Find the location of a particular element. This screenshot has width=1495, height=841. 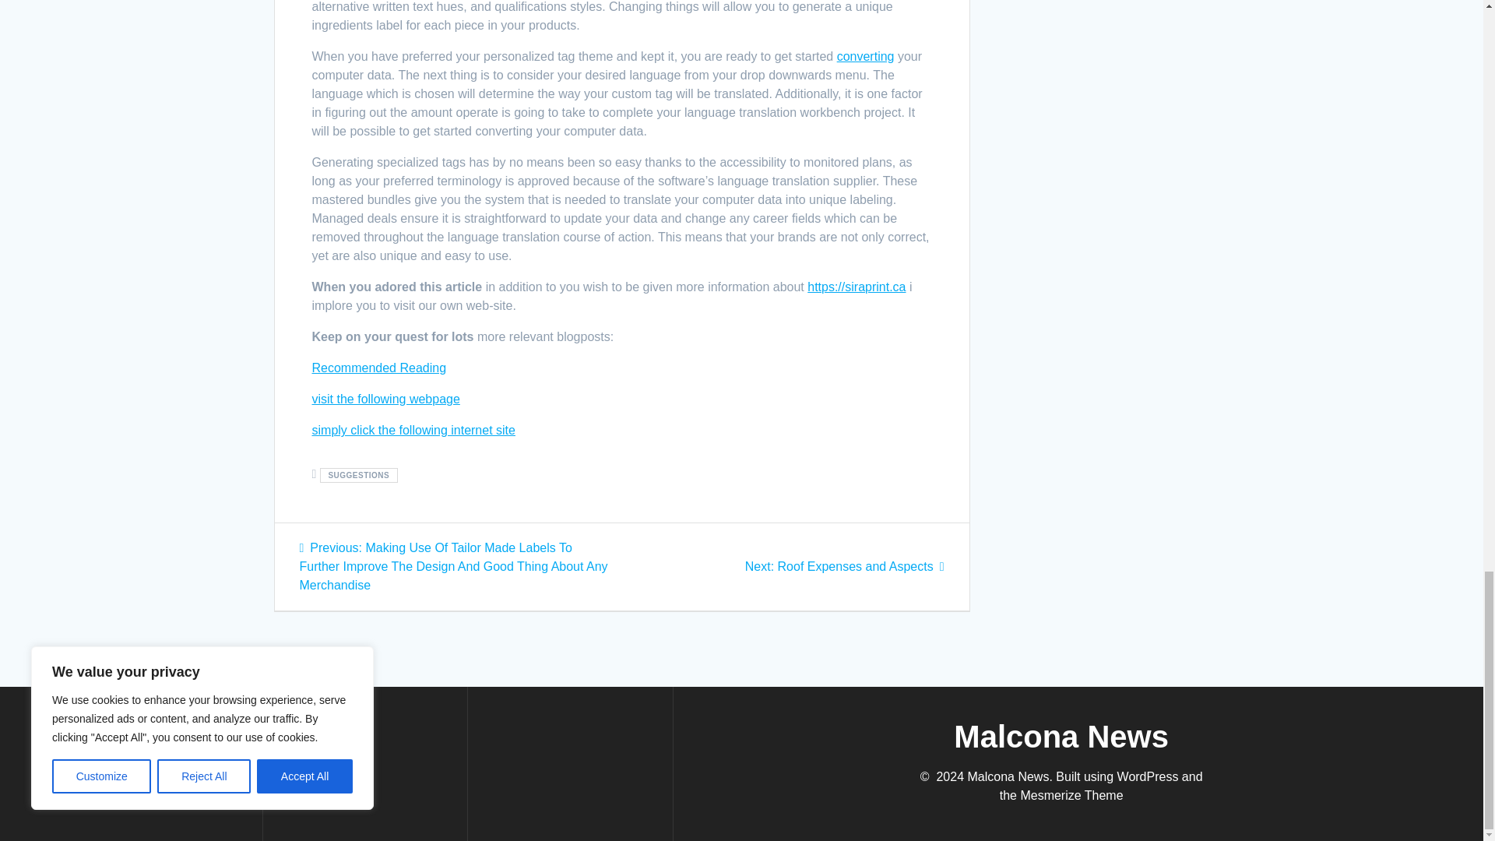

simply click the following internet site is located at coordinates (844, 566).